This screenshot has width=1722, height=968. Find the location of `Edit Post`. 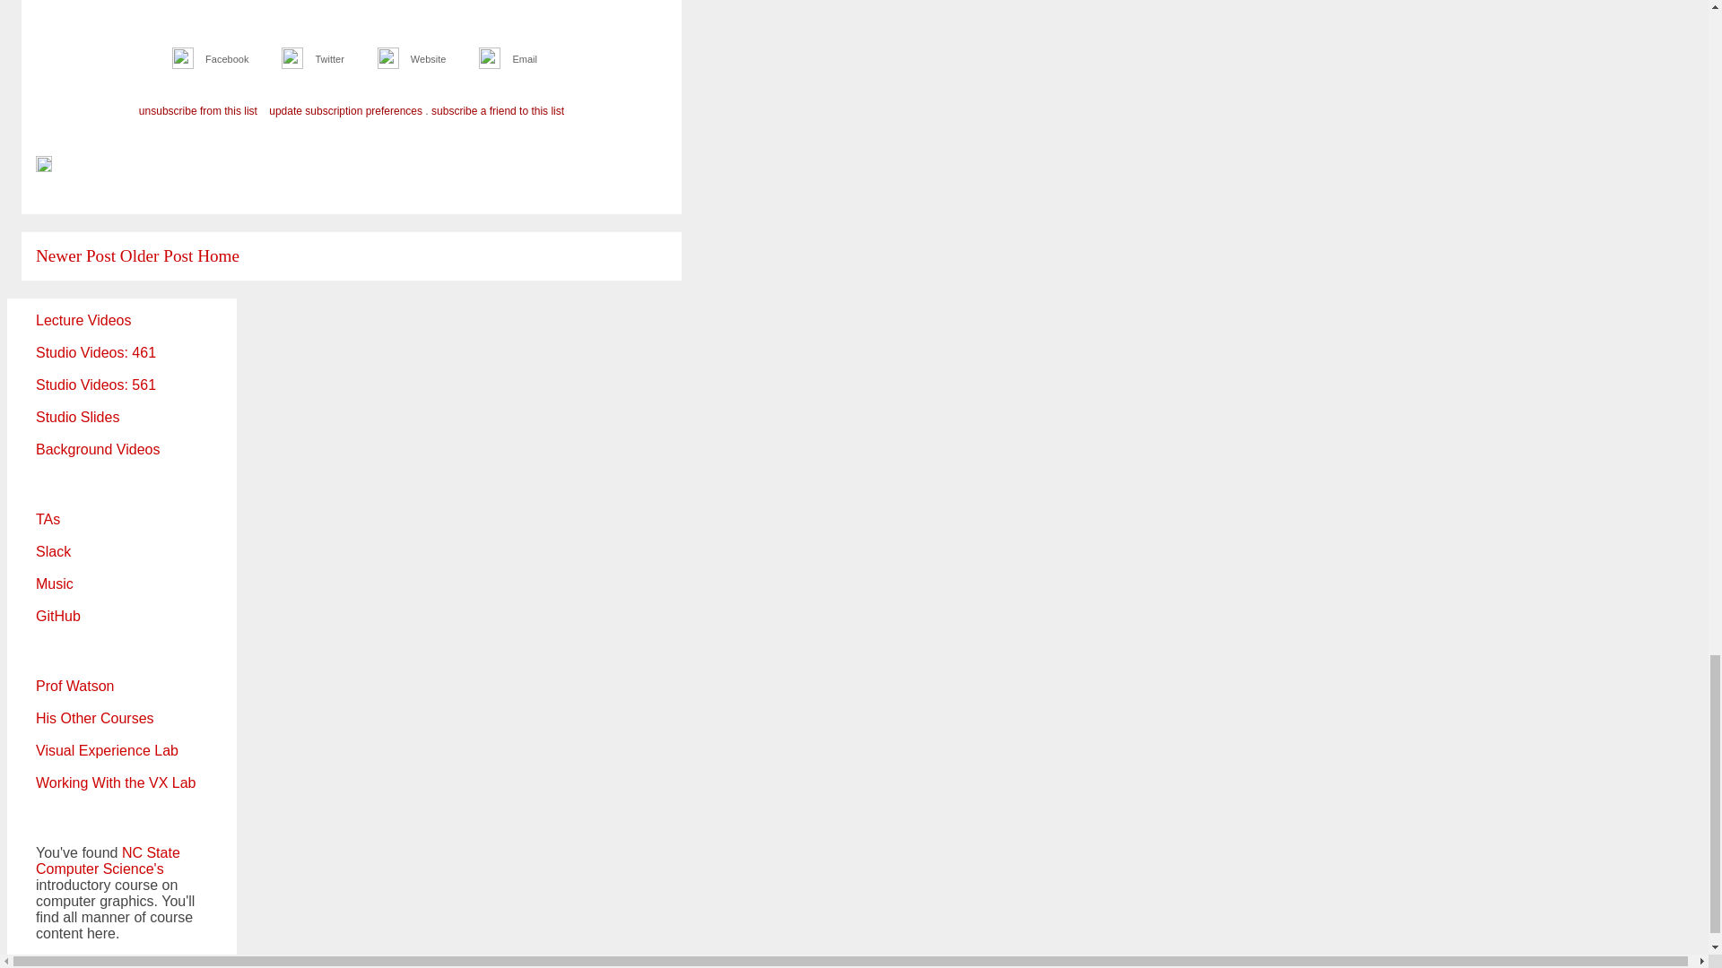

Edit Post is located at coordinates (43, 167).